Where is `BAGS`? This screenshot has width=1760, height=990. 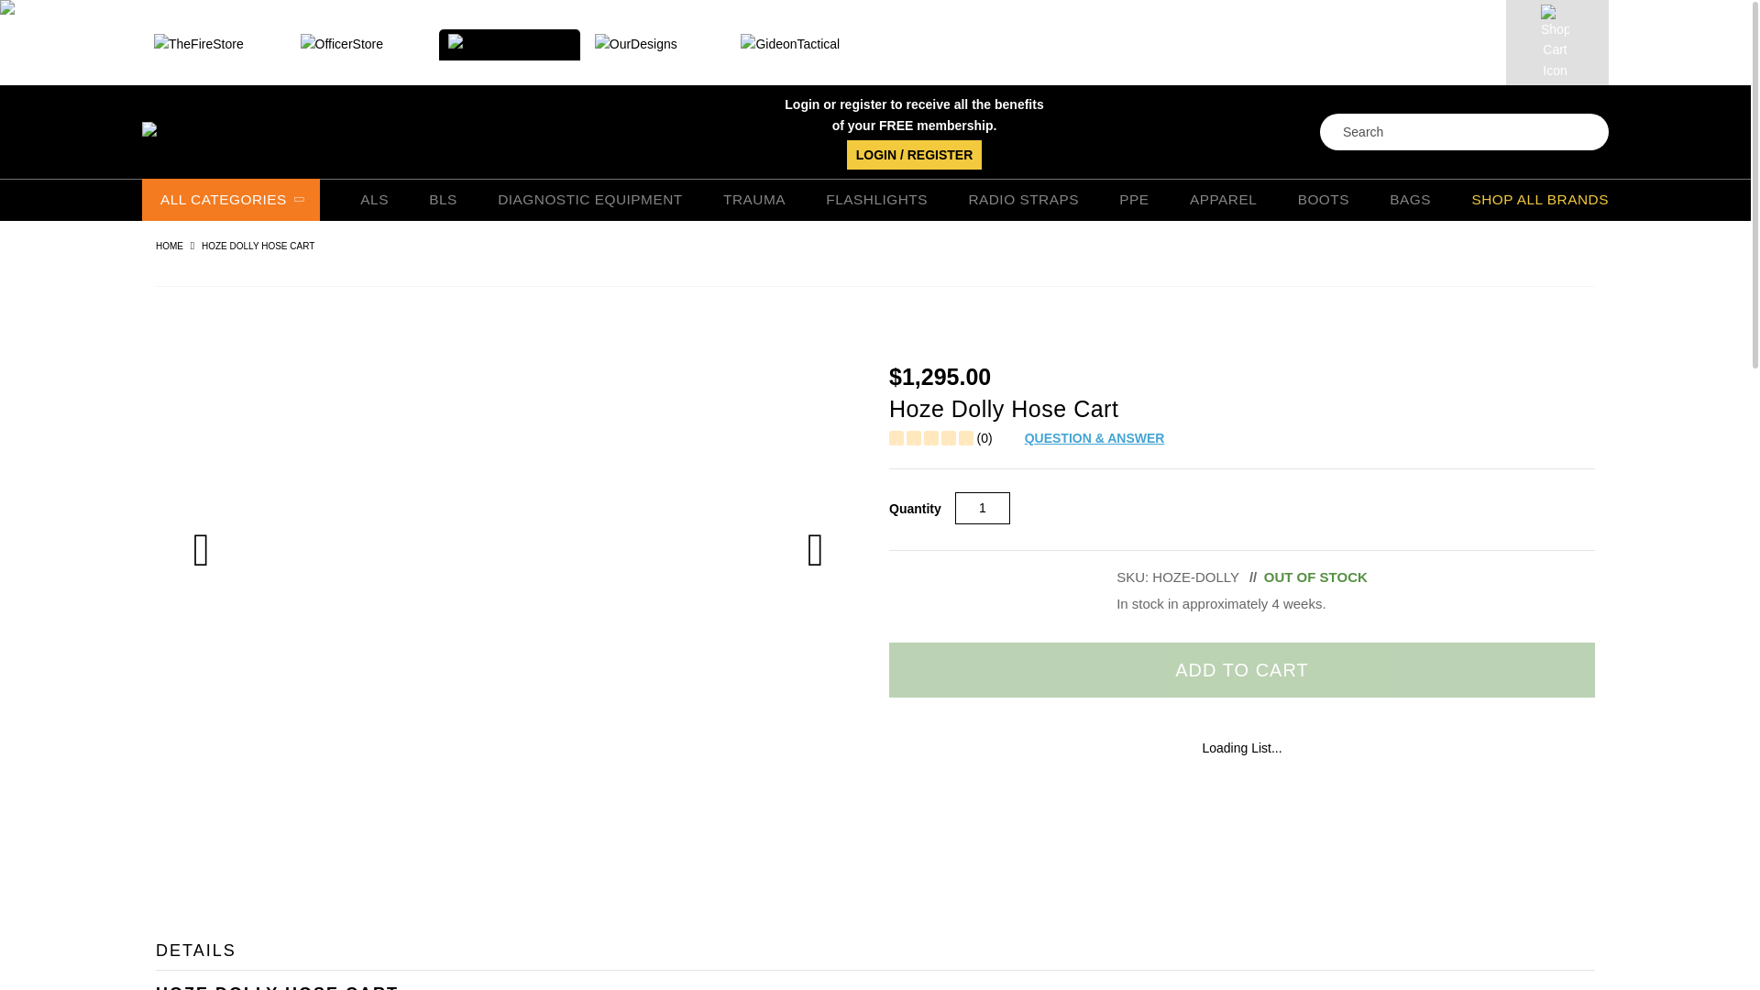 BAGS is located at coordinates (1410, 201).